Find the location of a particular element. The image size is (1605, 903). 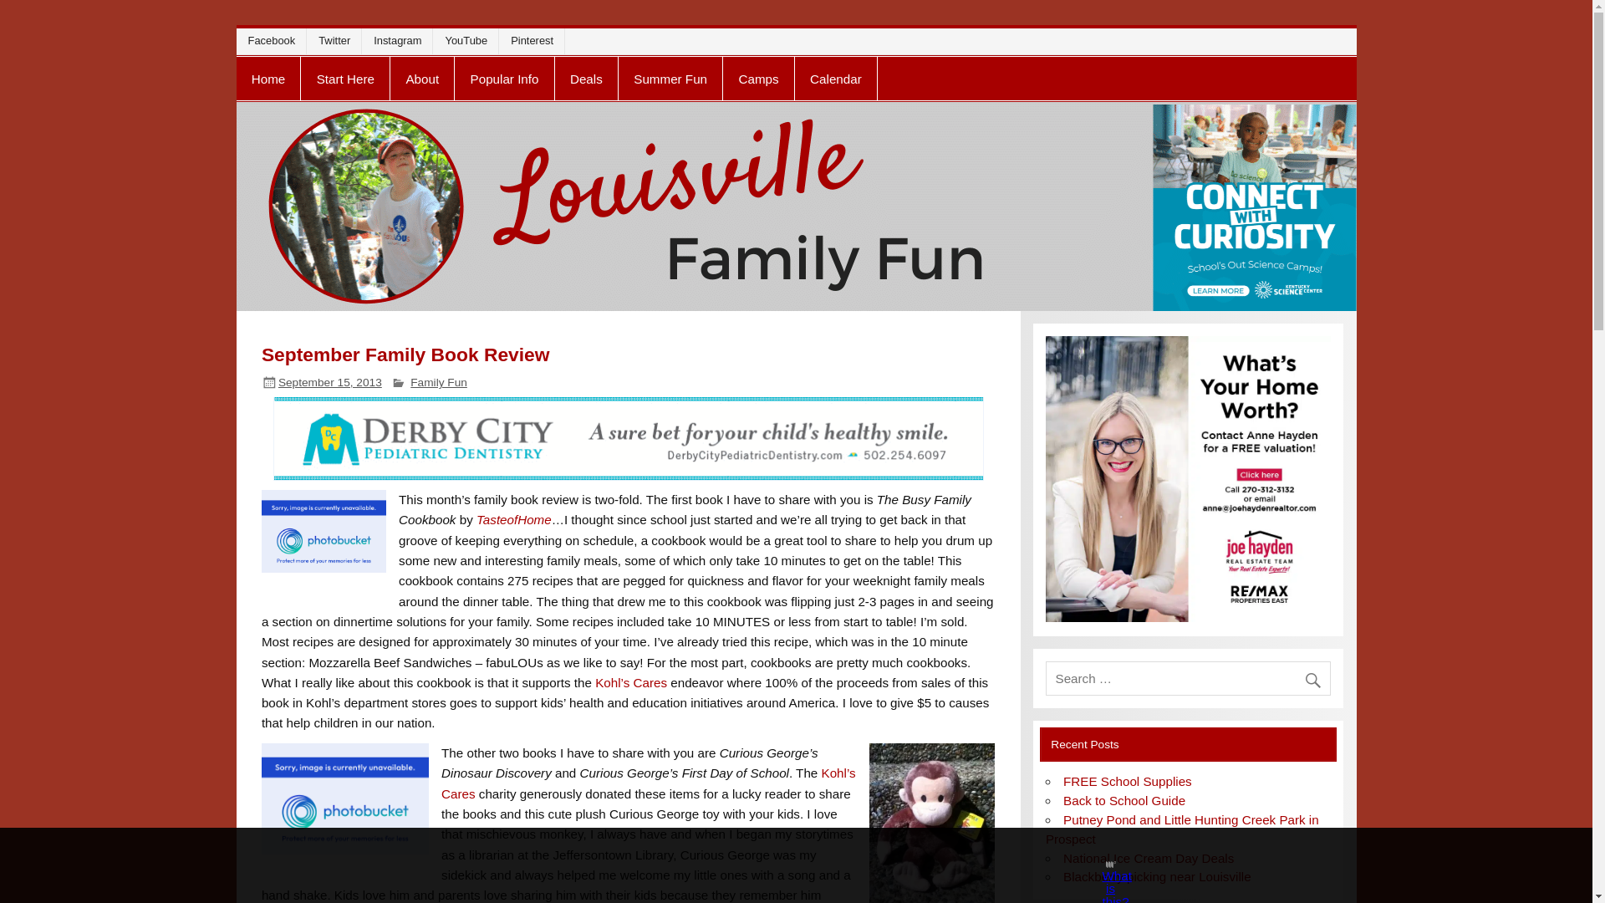

Louisville Family Fun is located at coordinates (397, 70).